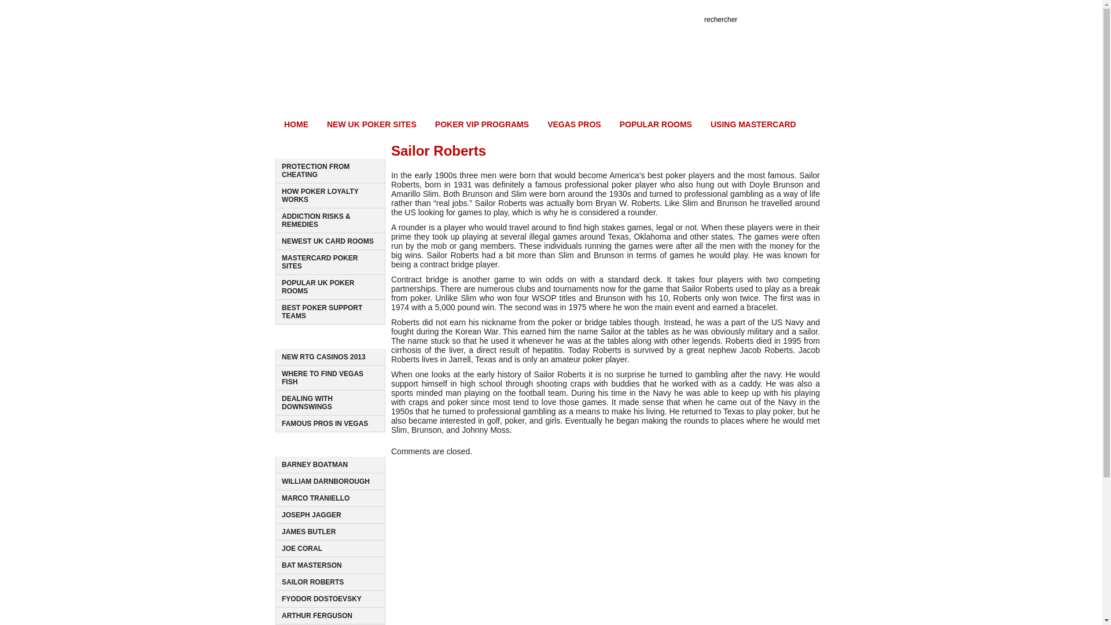  I want to click on rechercher, so click(821, 20).